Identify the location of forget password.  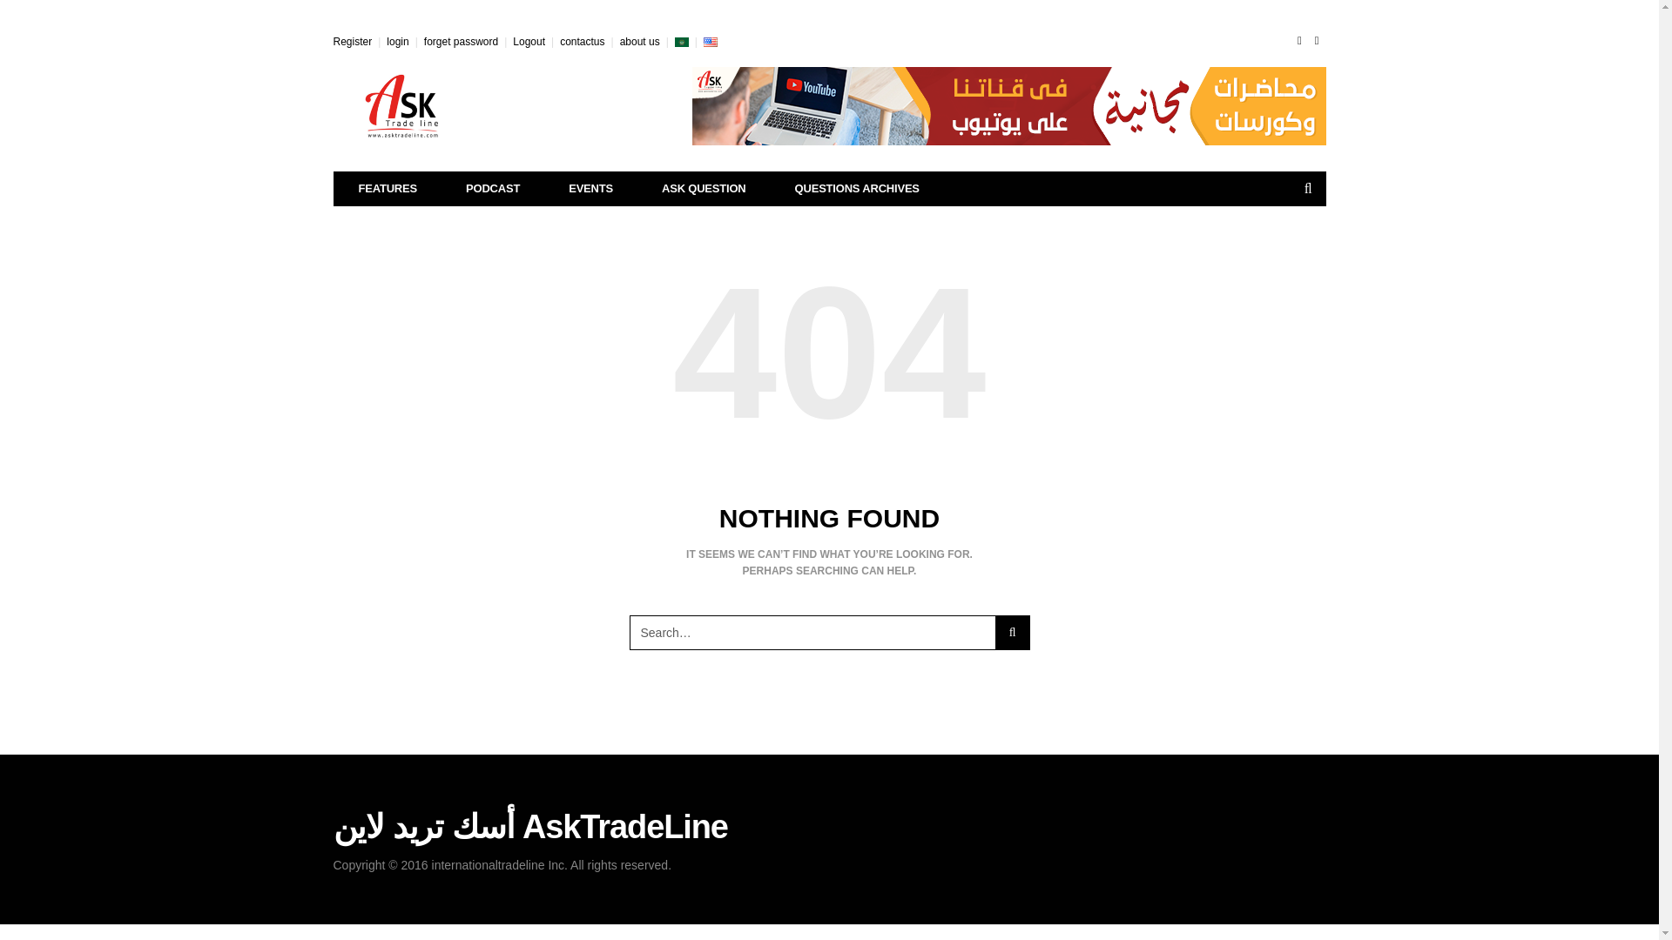
(462, 42).